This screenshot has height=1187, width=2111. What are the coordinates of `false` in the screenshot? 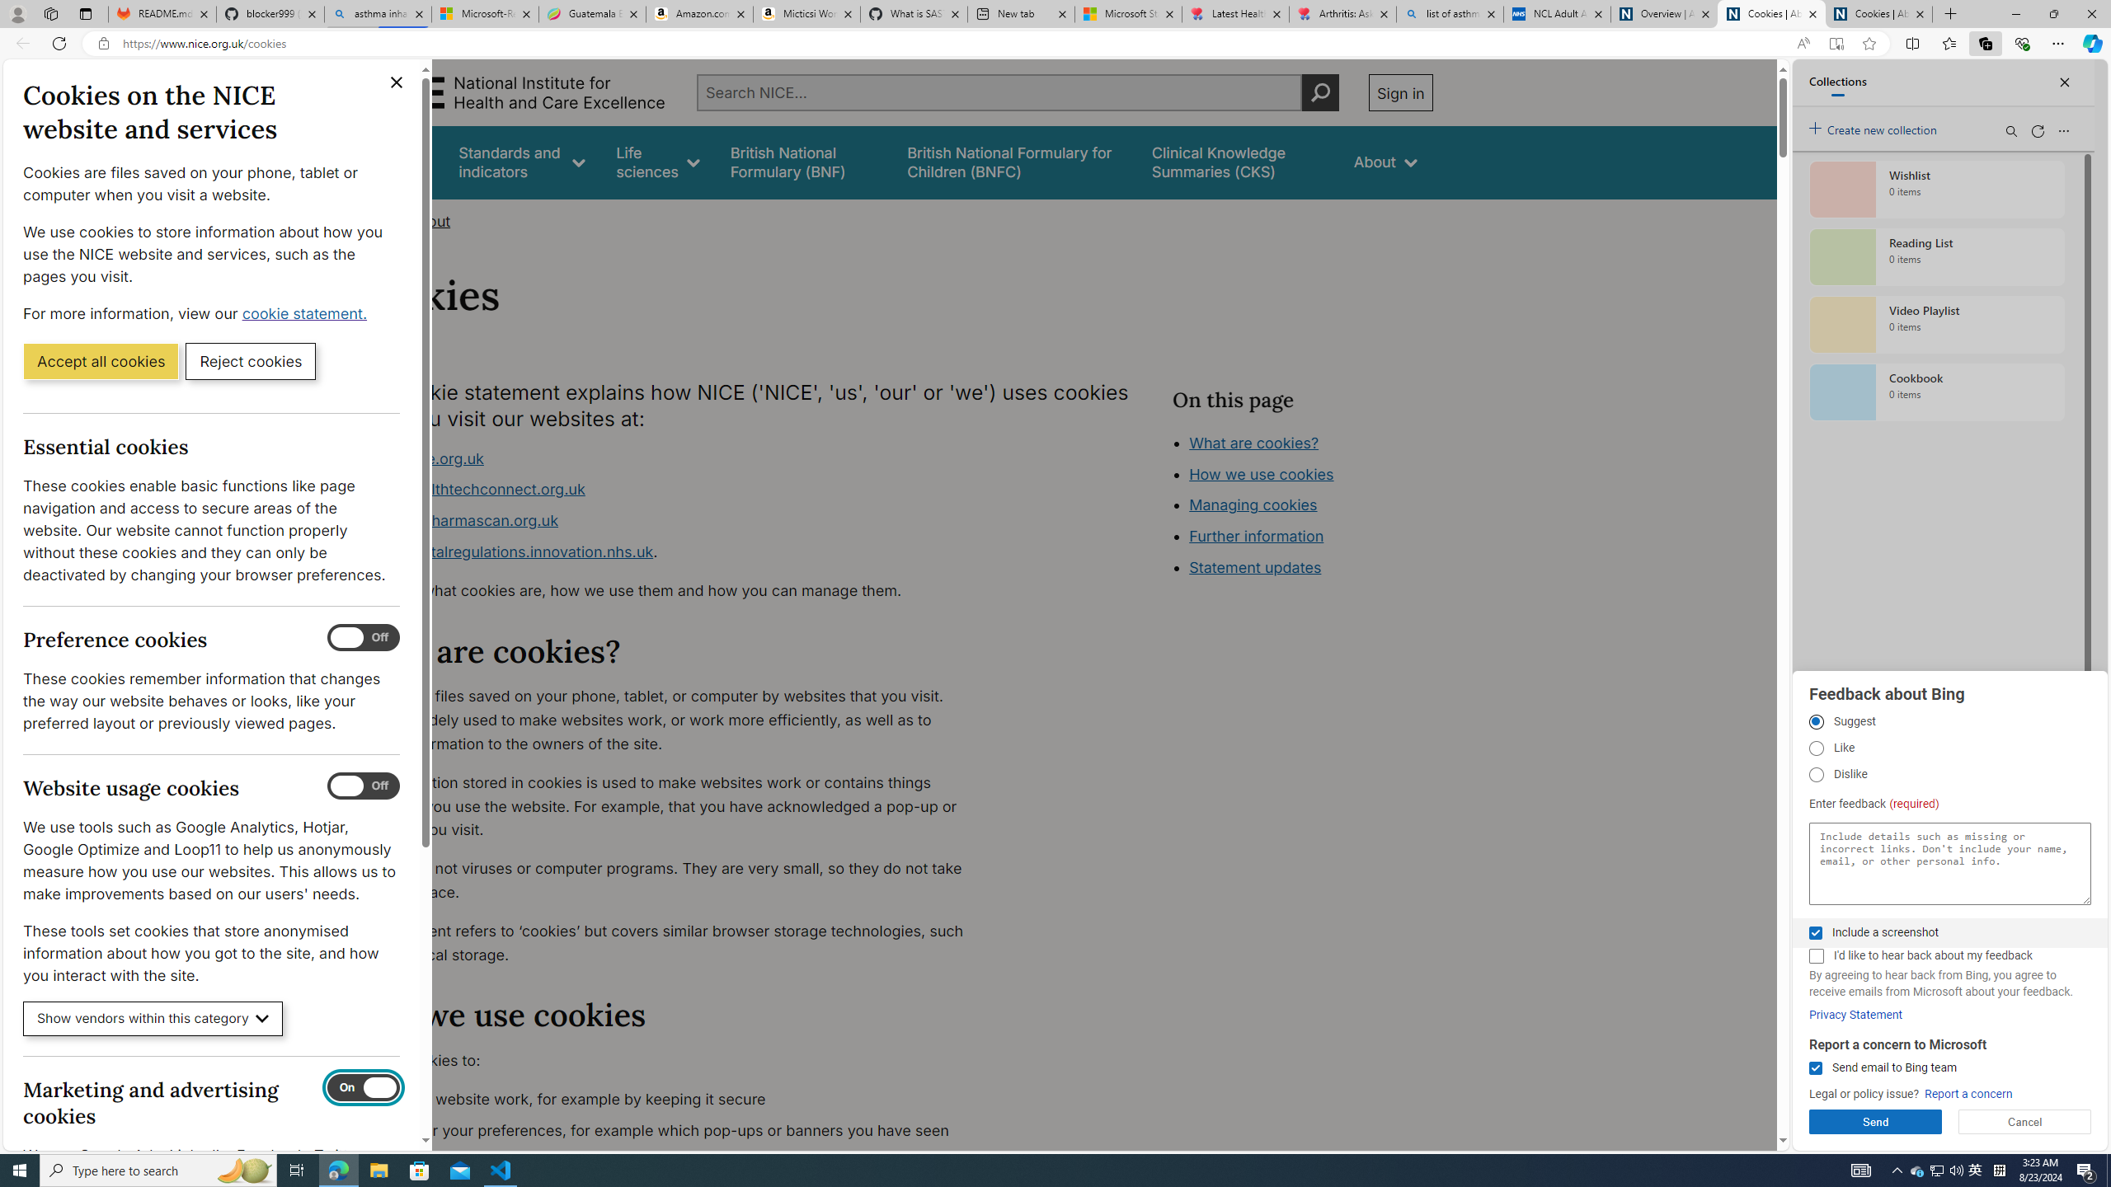 It's located at (1237, 162).